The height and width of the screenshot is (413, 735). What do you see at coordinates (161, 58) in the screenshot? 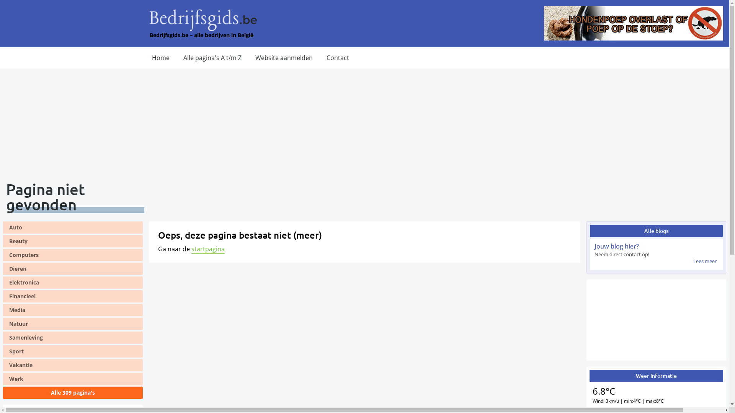
I see `Home` at bounding box center [161, 58].